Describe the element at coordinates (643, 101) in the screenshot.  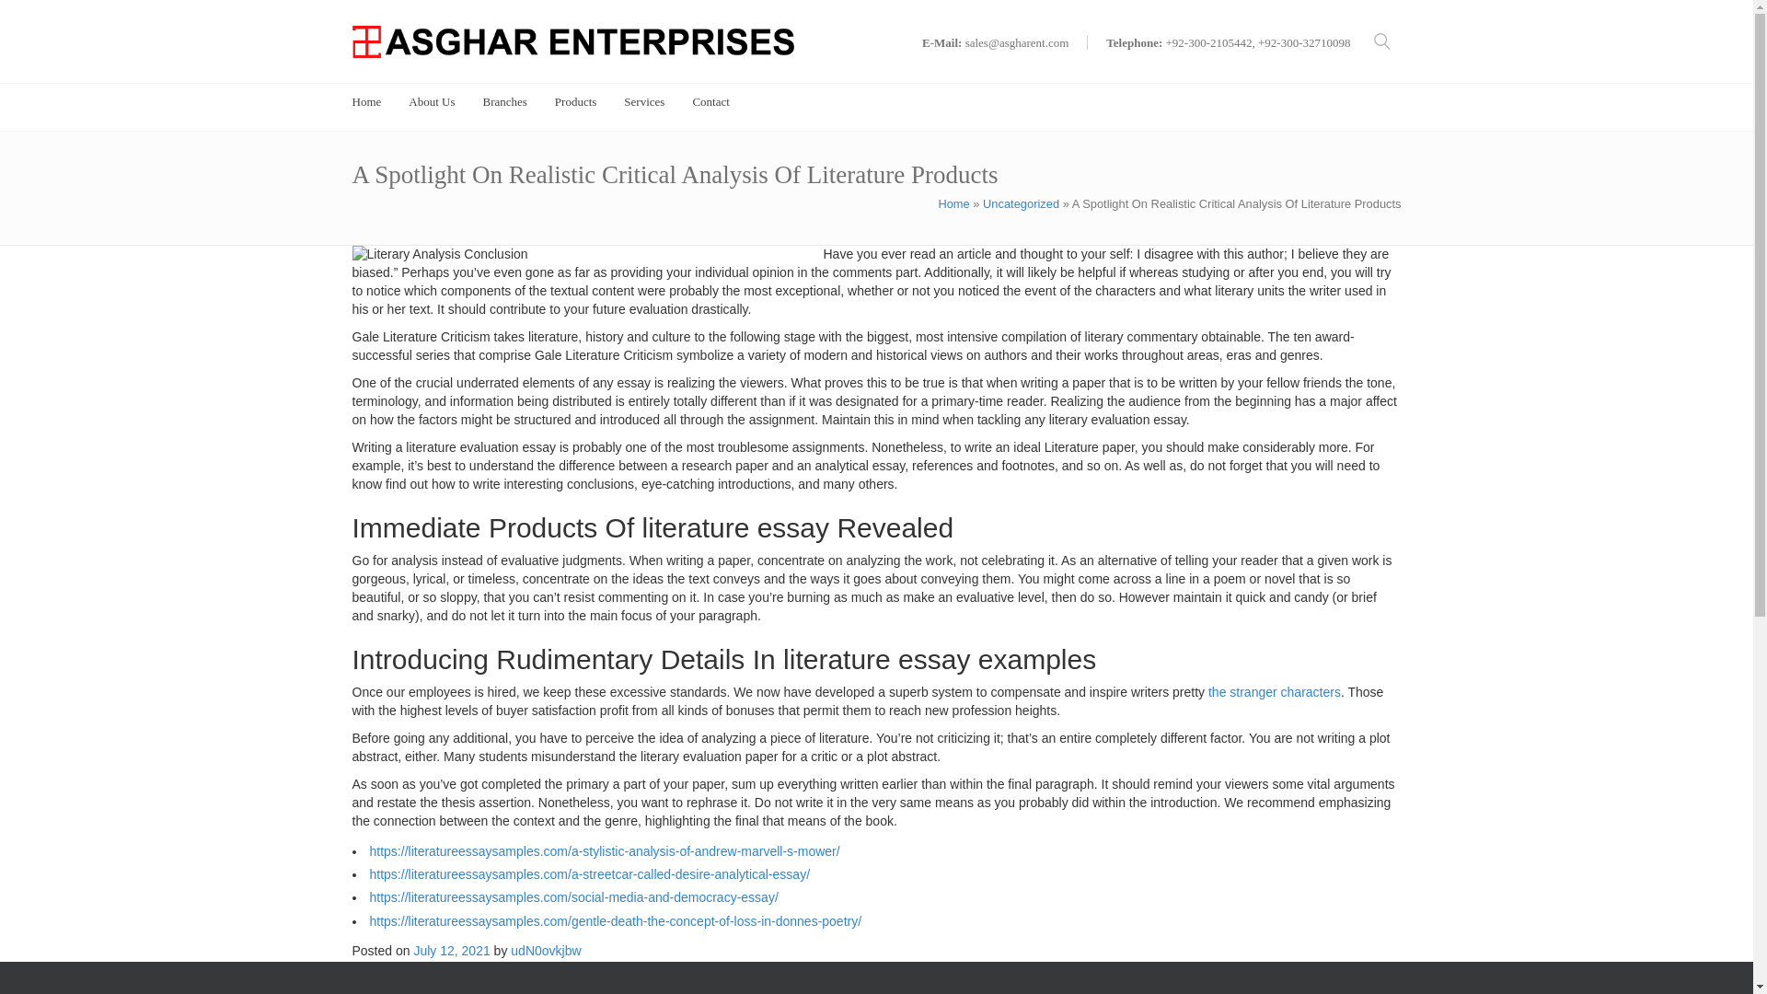
I see `Services` at that location.